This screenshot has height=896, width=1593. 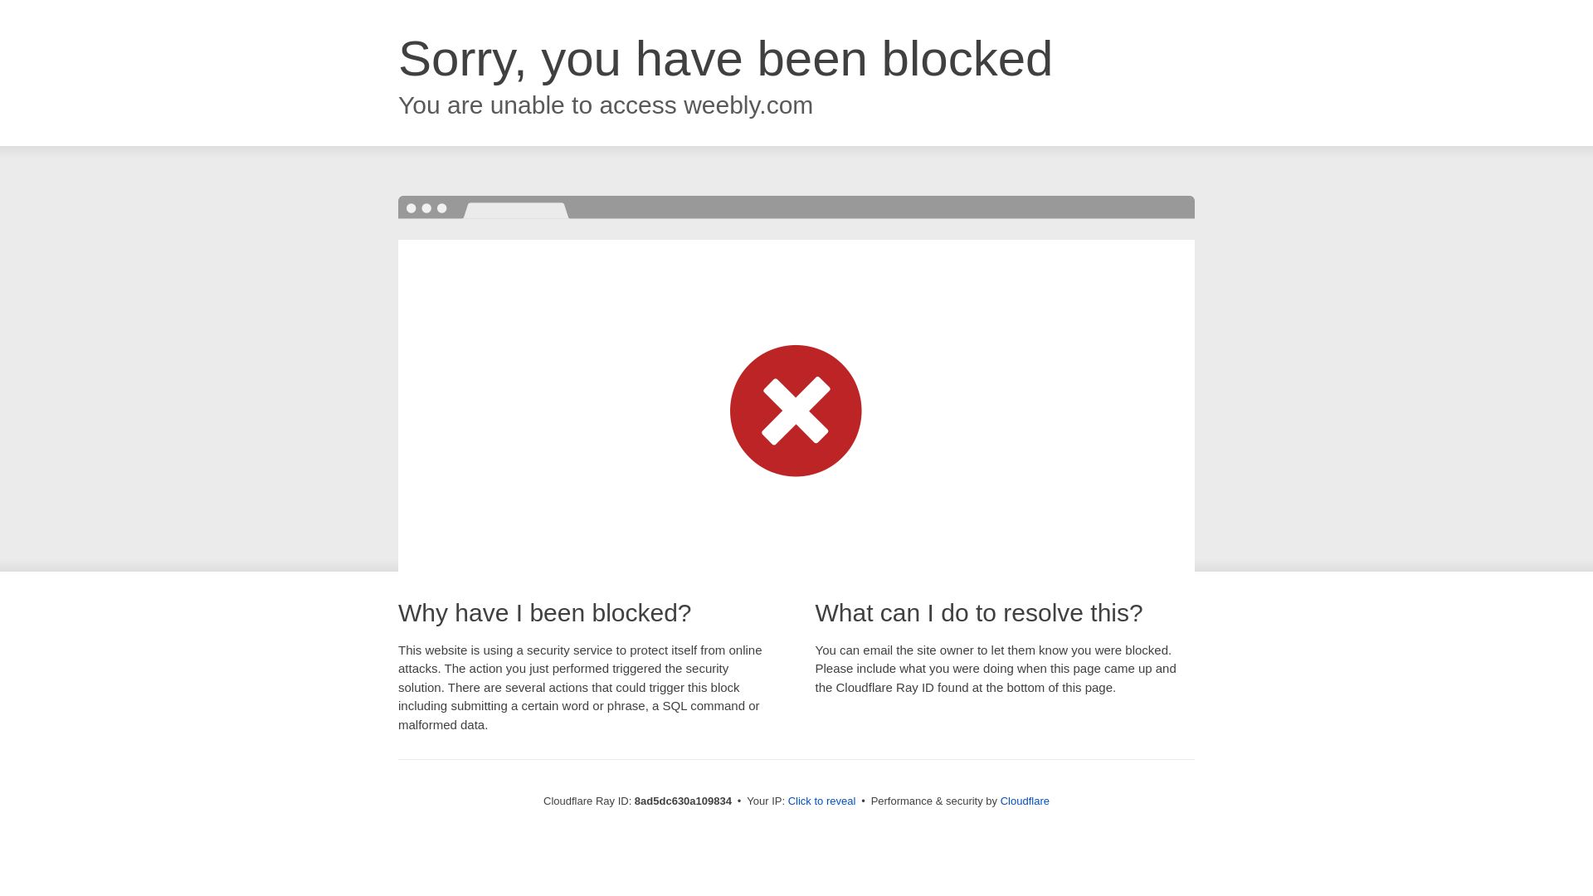 I want to click on Click to reveal, so click(x=822, y=801).